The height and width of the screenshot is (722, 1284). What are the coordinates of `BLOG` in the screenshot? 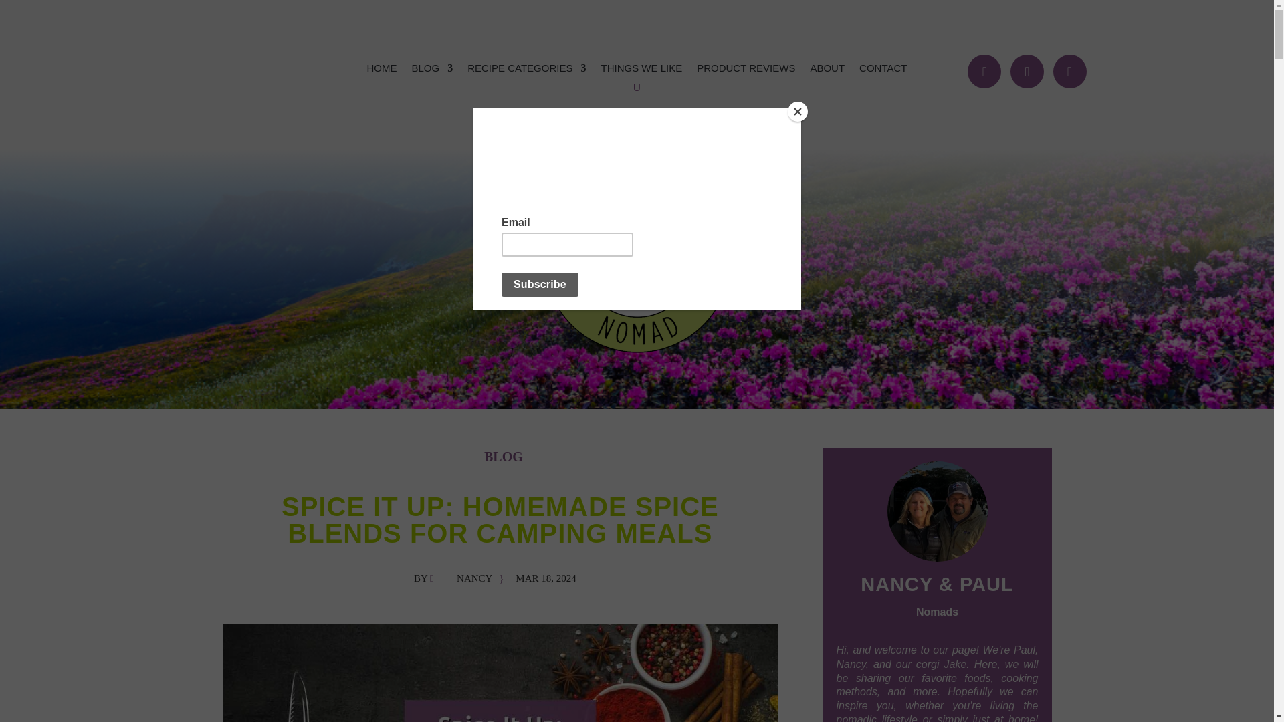 It's located at (432, 71).